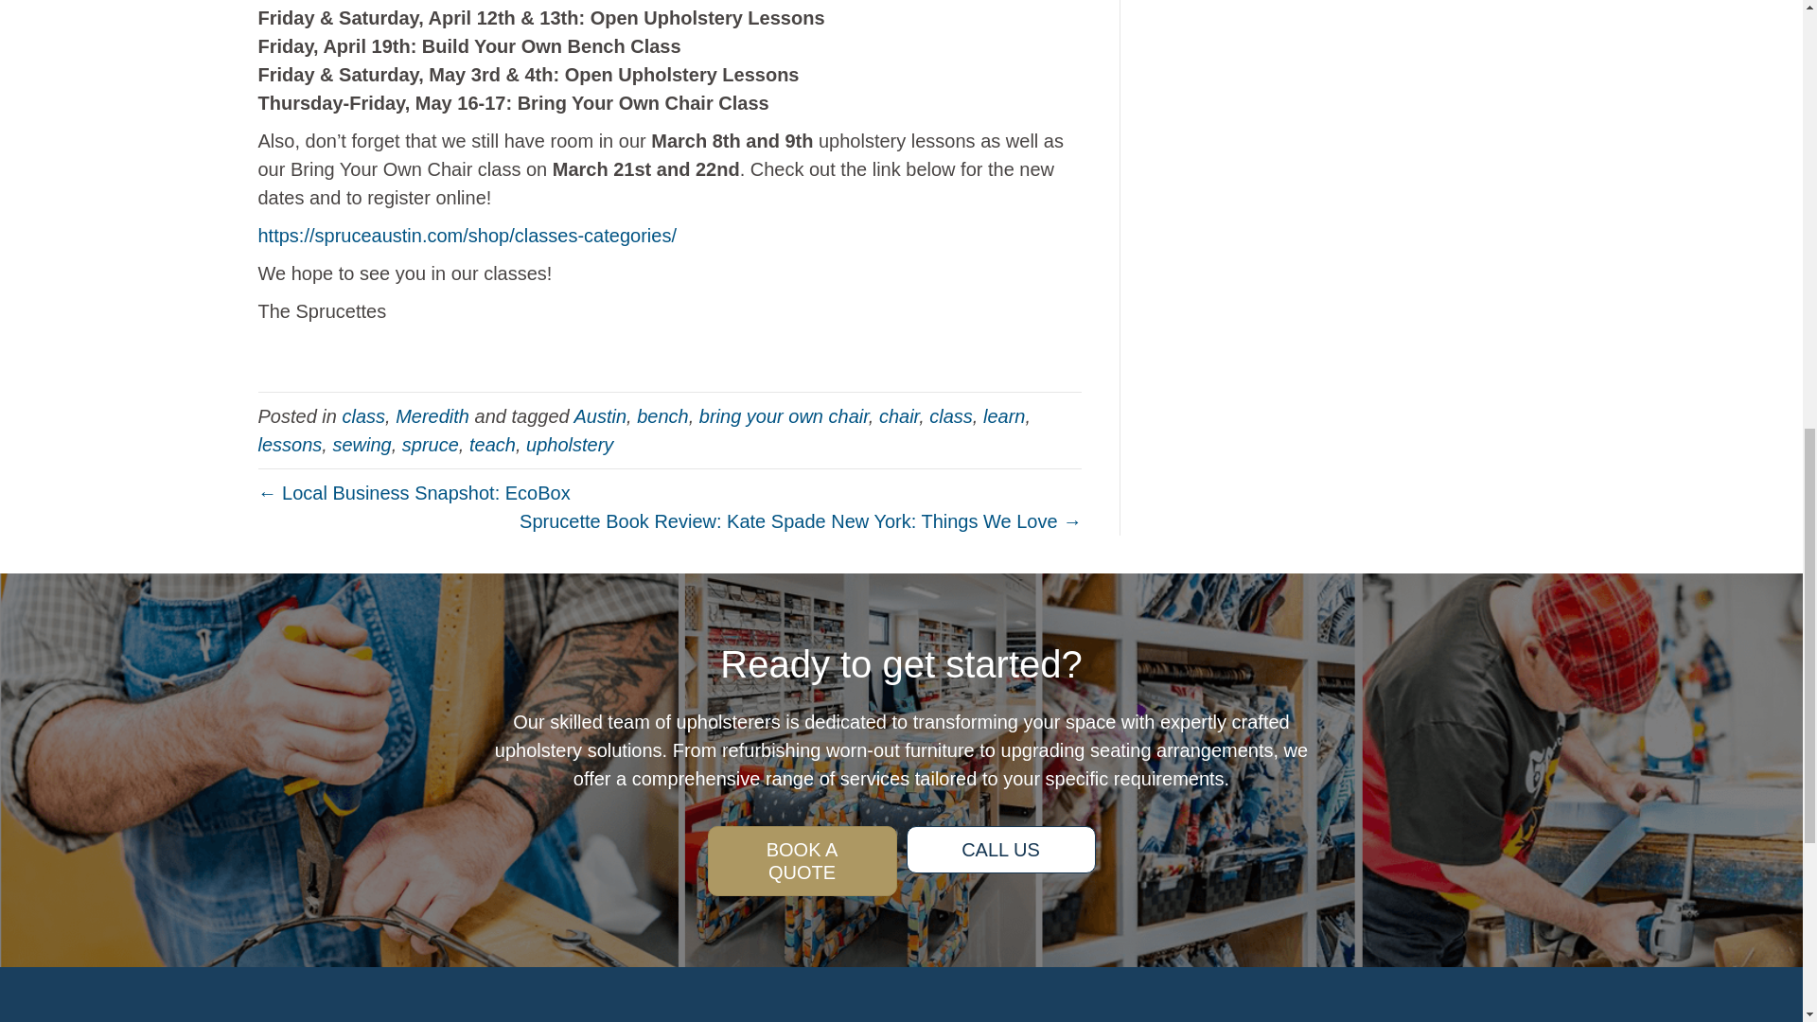  Describe the element at coordinates (432, 414) in the screenshot. I see `Meredith` at that location.